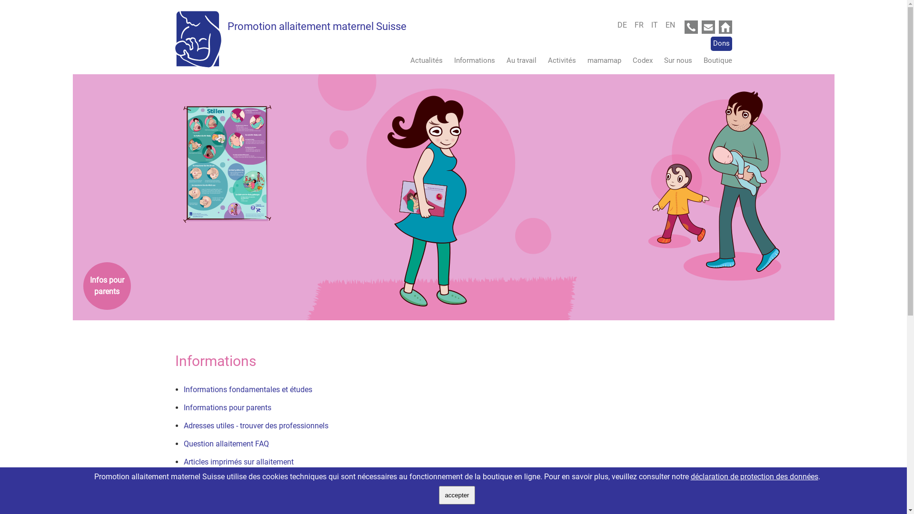 Image resolution: width=914 pixels, height=514 pixels. I want to click on DE, so click(625, 25).